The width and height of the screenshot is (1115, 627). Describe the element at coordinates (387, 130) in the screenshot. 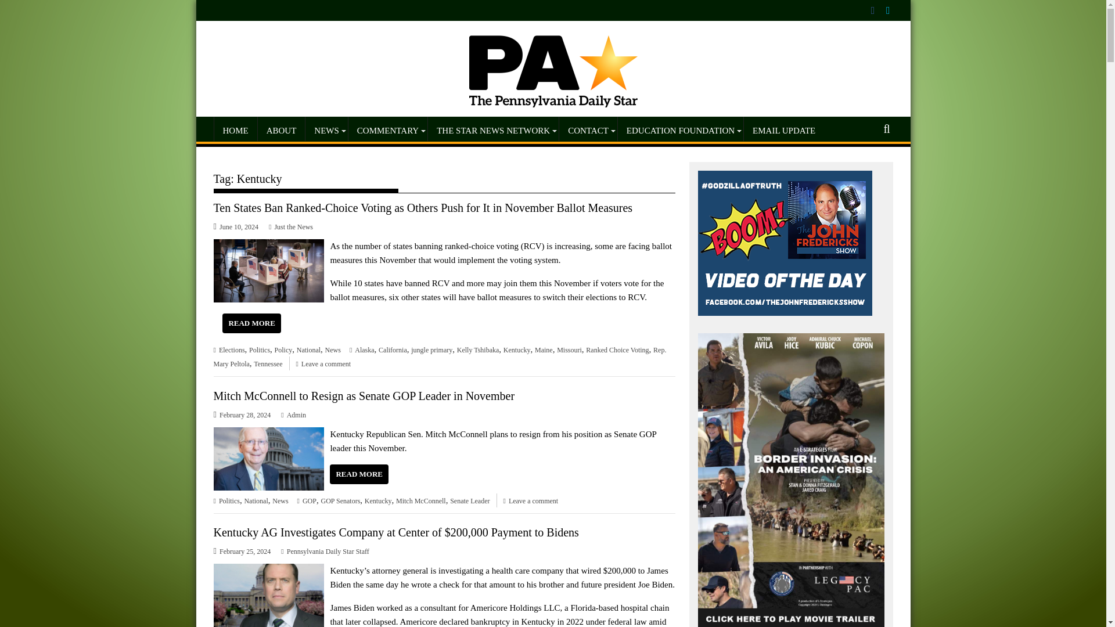

I see `COMMENTARY` at that location.